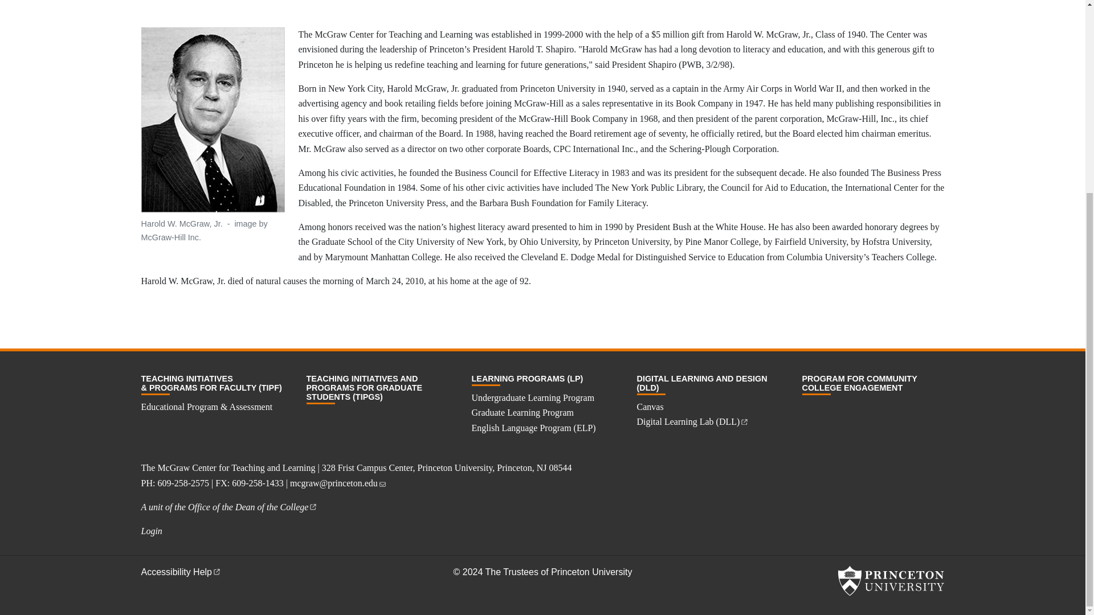 Image resolution: width=1094 pixels, height=615 pixels. I want to click on Link sends email, so click(383, 482).